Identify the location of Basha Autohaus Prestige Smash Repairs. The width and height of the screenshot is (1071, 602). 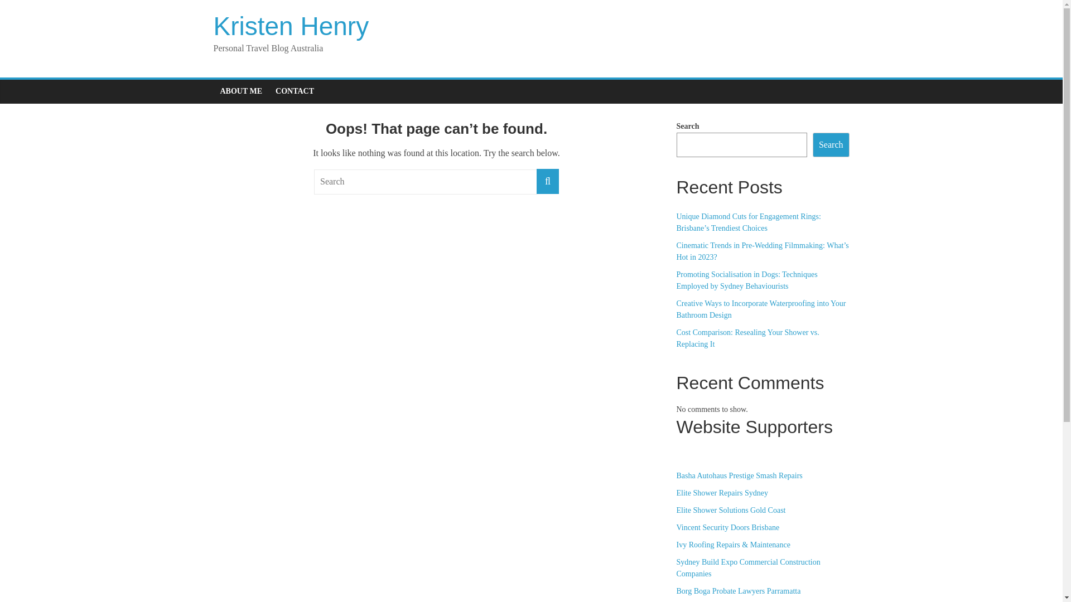
(739, 476).